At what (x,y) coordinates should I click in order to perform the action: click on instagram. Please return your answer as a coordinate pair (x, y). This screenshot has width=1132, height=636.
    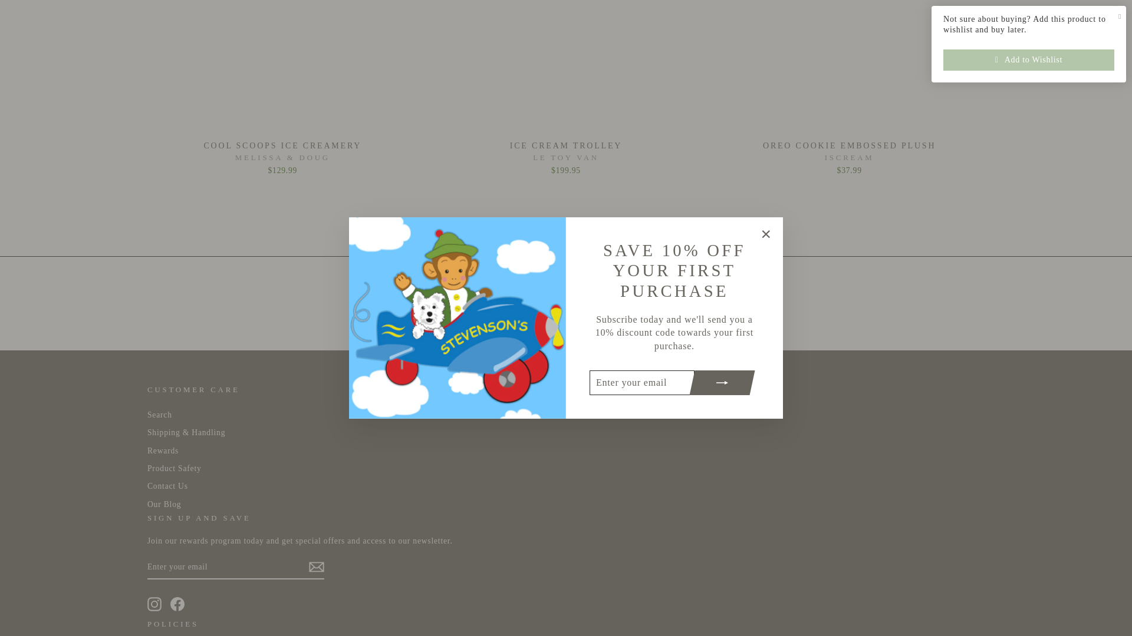
    Looking at the image, I should click on (154, 604).